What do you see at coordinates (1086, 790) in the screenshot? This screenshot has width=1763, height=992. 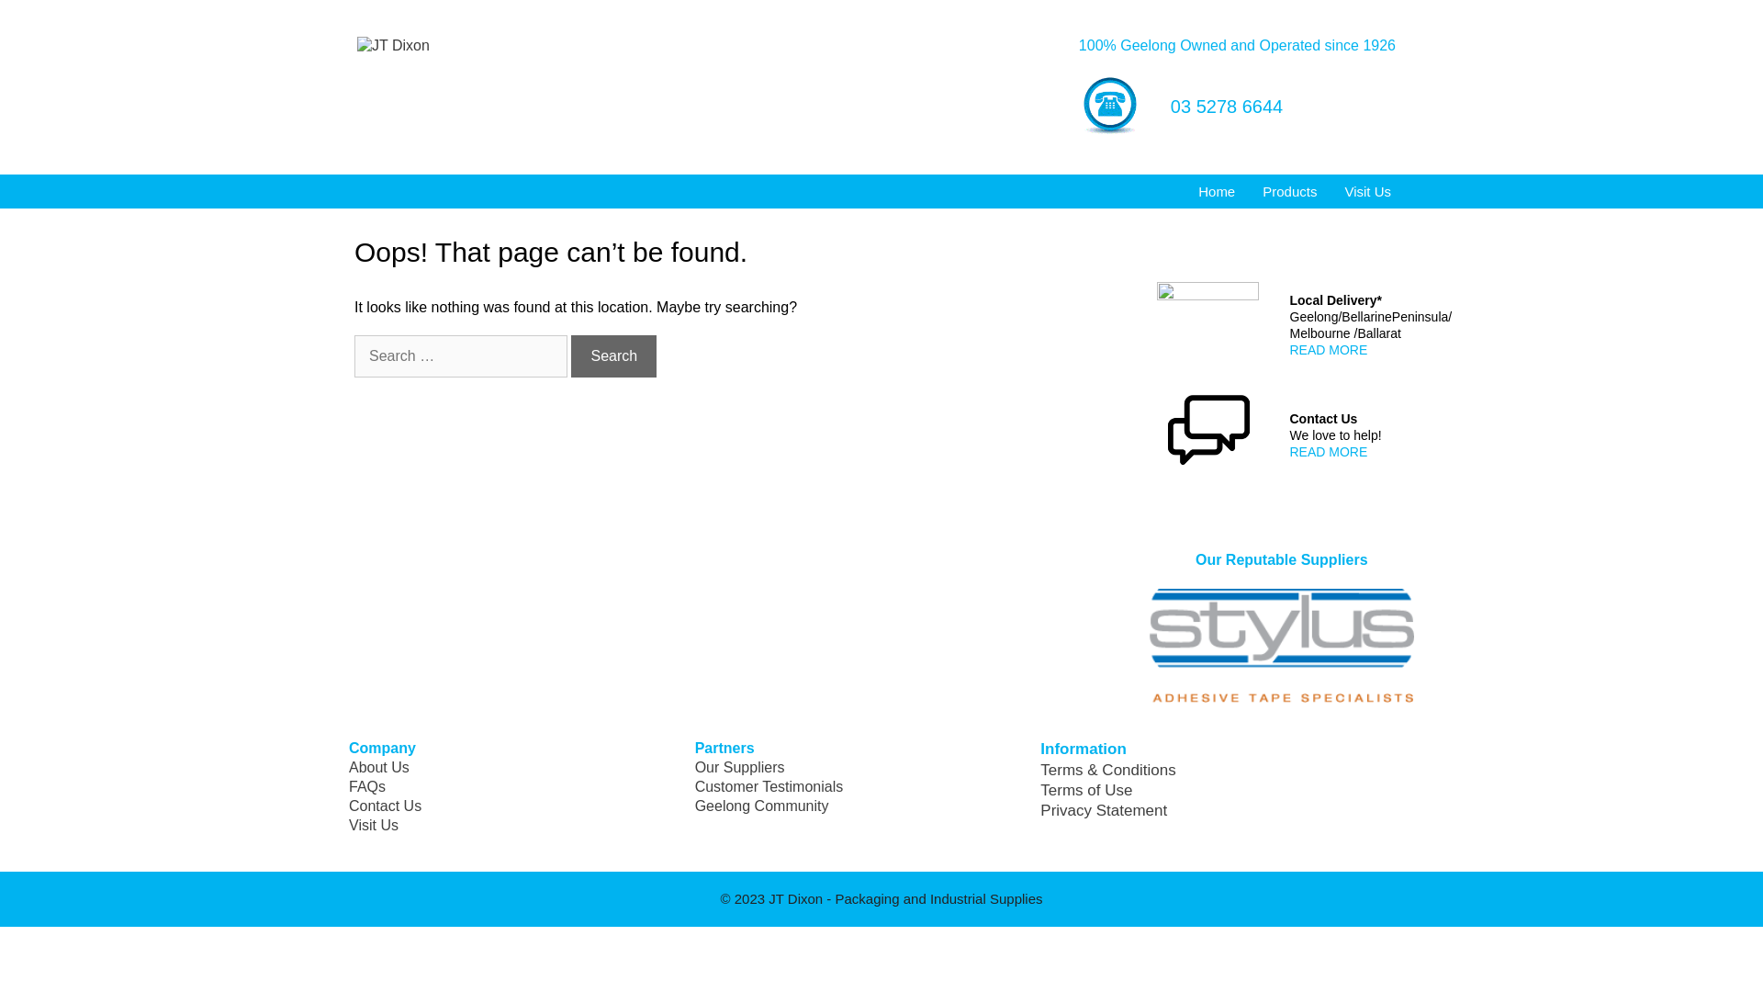 I see `Terms of Use` at bounding box center [1086, 790].